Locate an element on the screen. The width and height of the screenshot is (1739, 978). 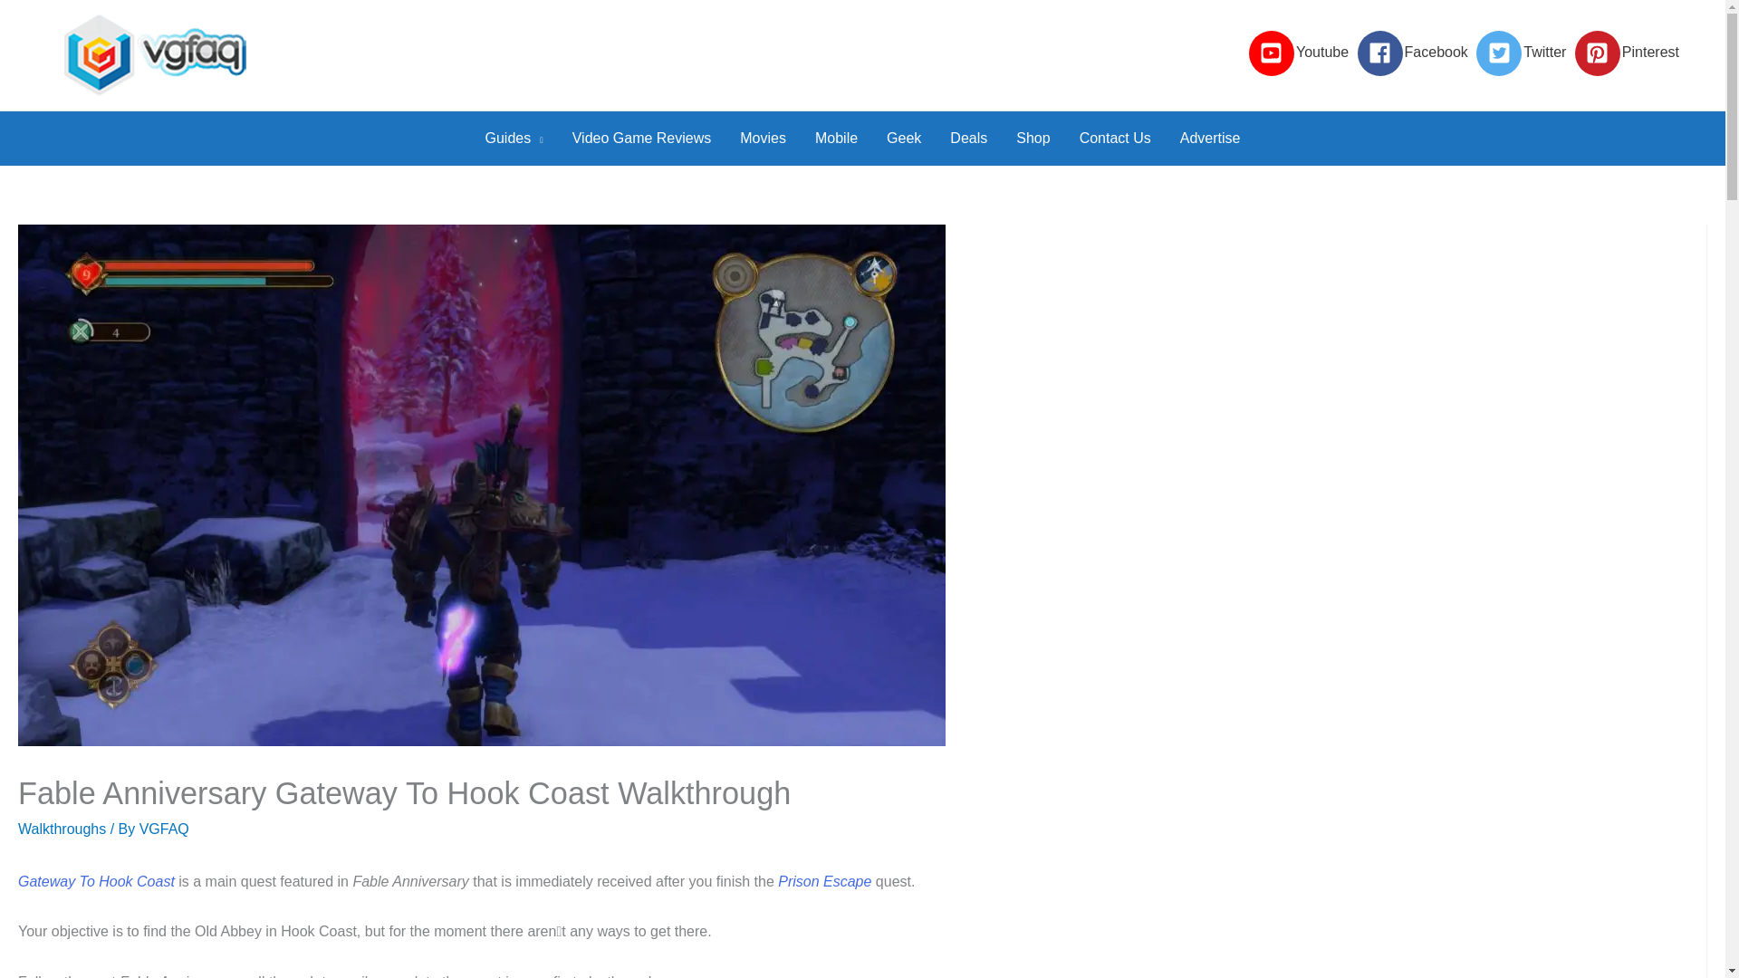
View all posts by VGFAQ is located at coordinates (164, 829).